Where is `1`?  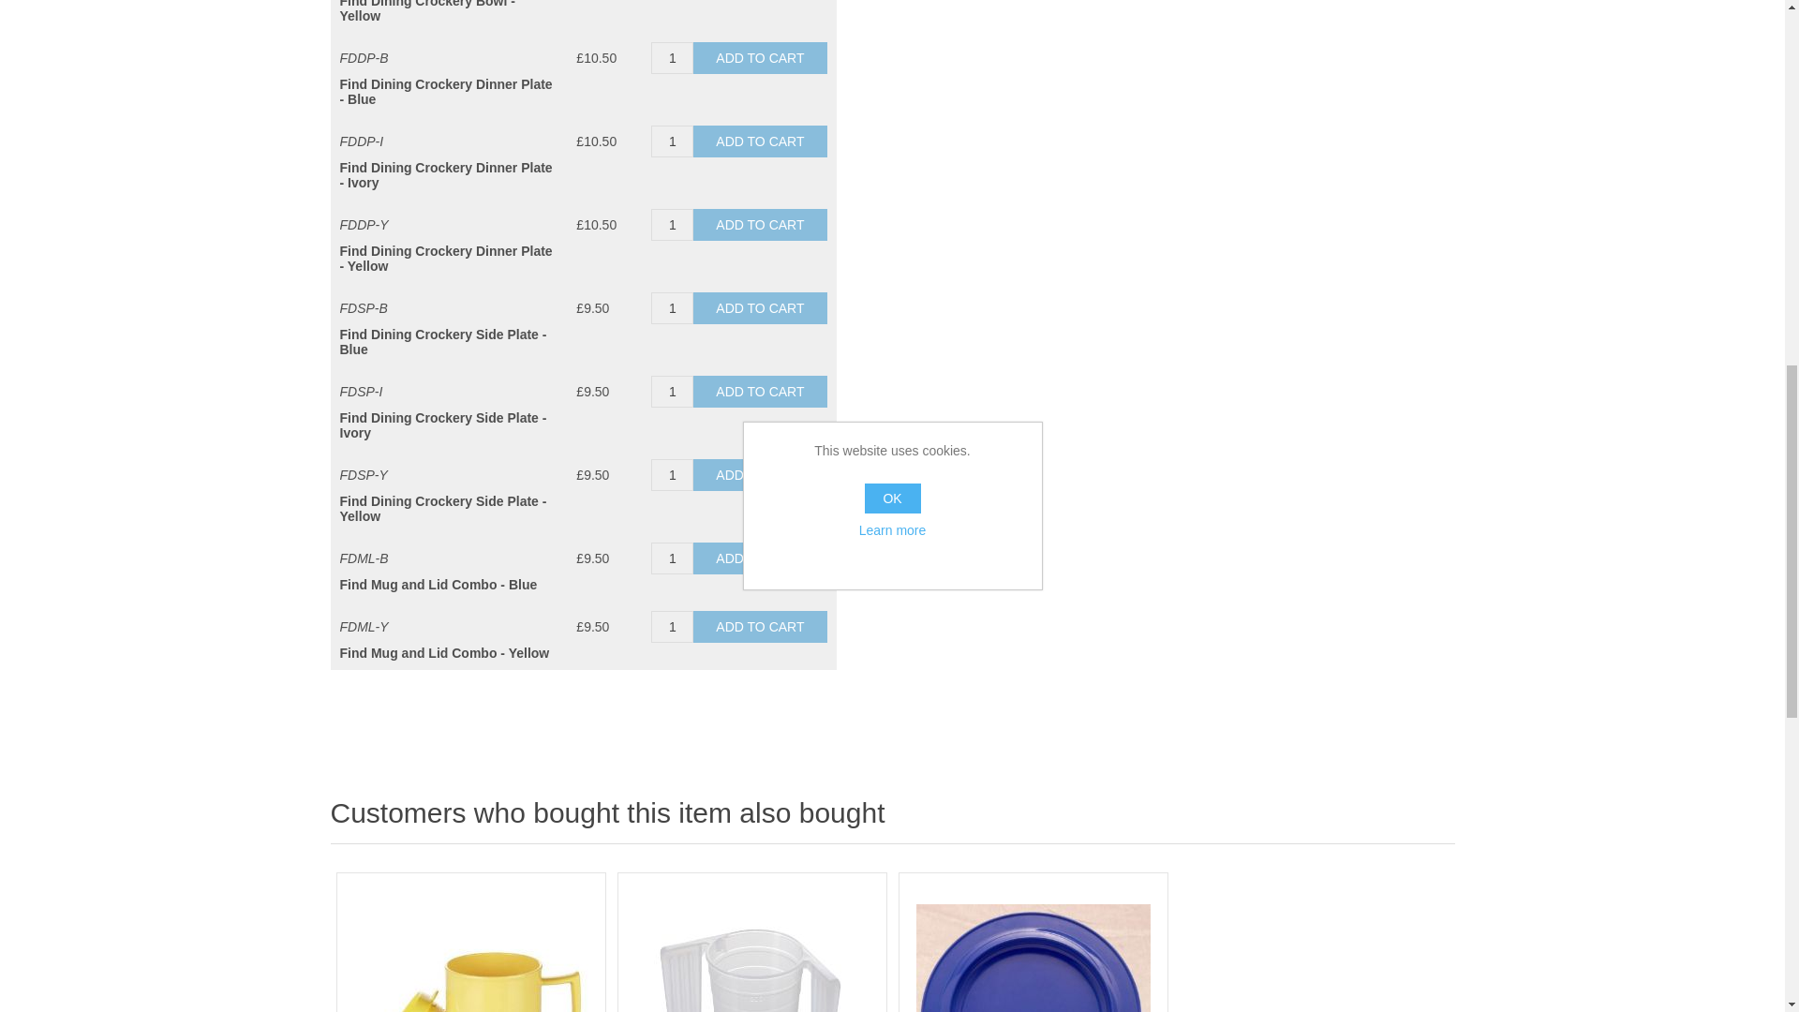 1 is located at coordinates (672, 225).